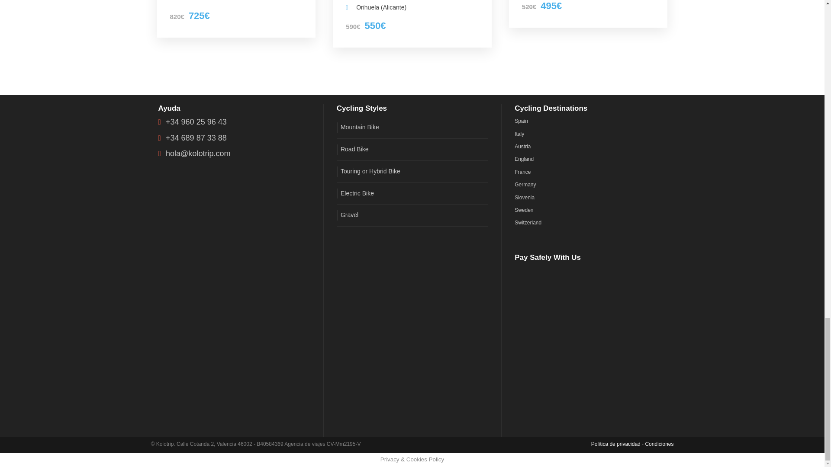  What do you see at coordinates (519, 134) in the screenshot?
I see `Italy` at bounding box center [519, 134].